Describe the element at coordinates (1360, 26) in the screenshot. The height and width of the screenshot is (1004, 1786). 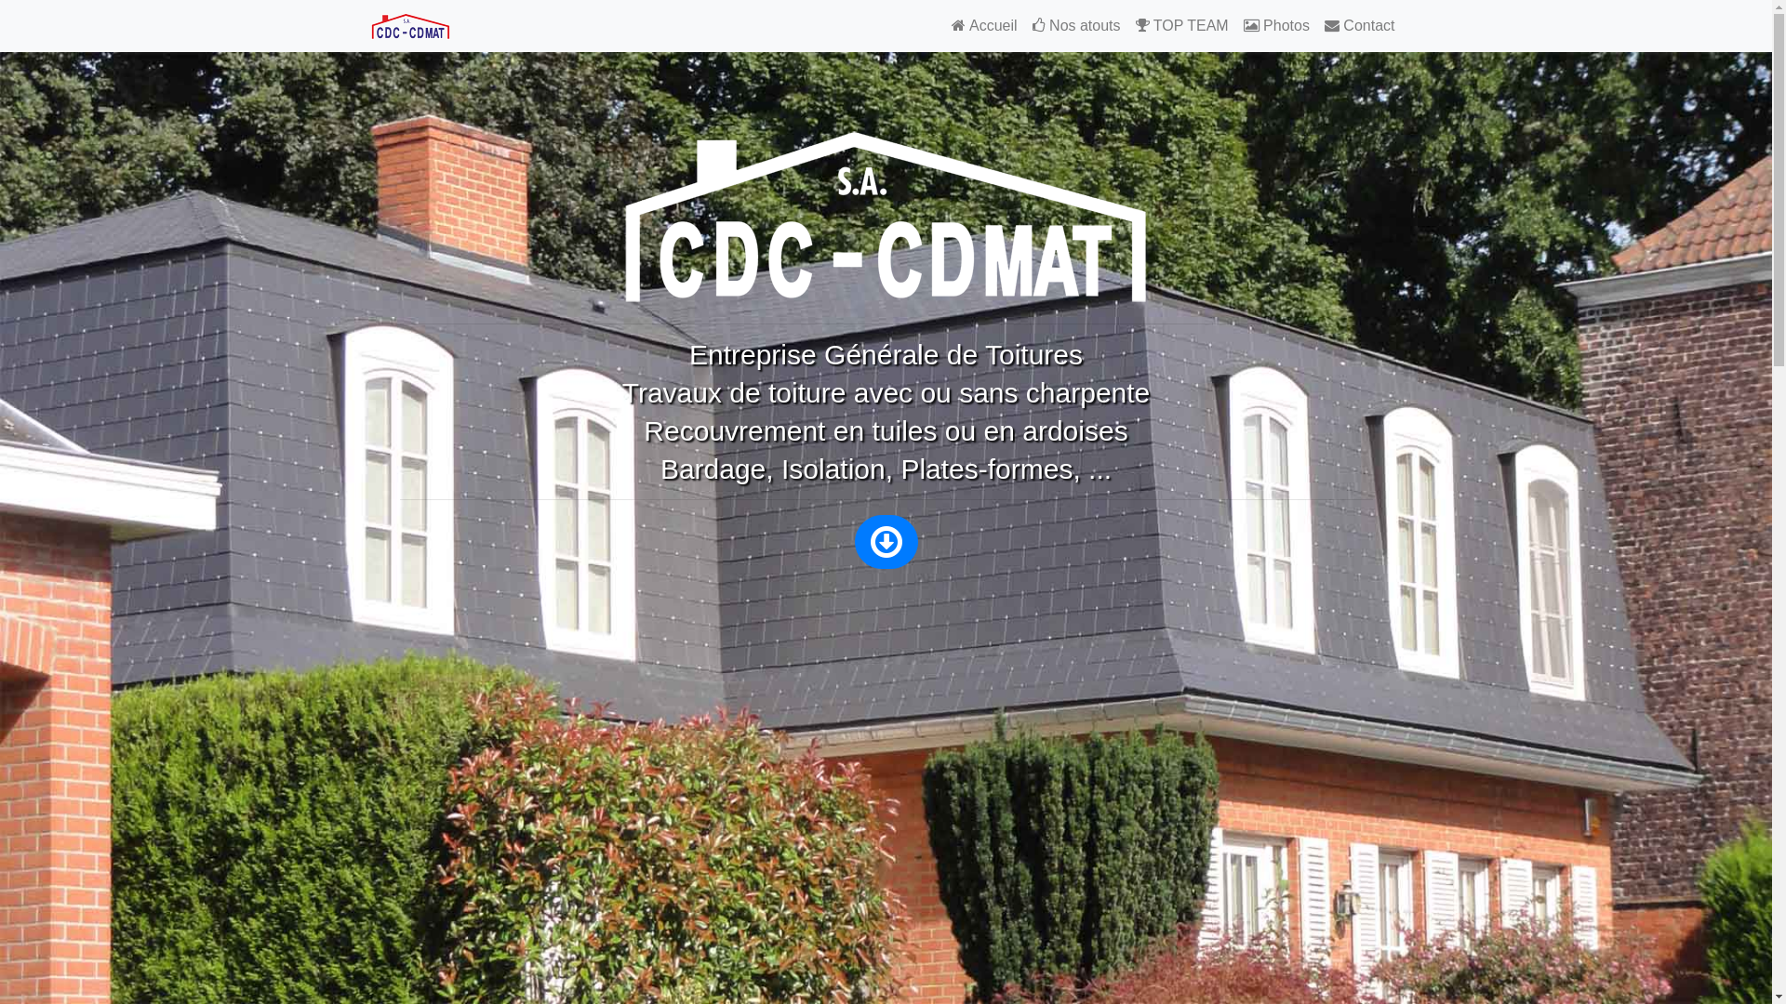
I see `Contact` at that location.